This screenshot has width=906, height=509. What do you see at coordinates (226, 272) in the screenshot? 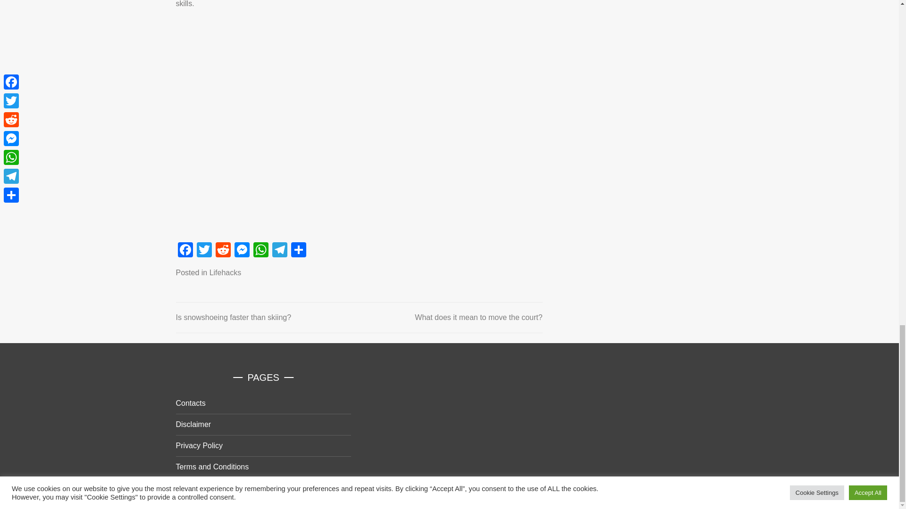
I see `Lifehacks` at bounding box center [226, 272].